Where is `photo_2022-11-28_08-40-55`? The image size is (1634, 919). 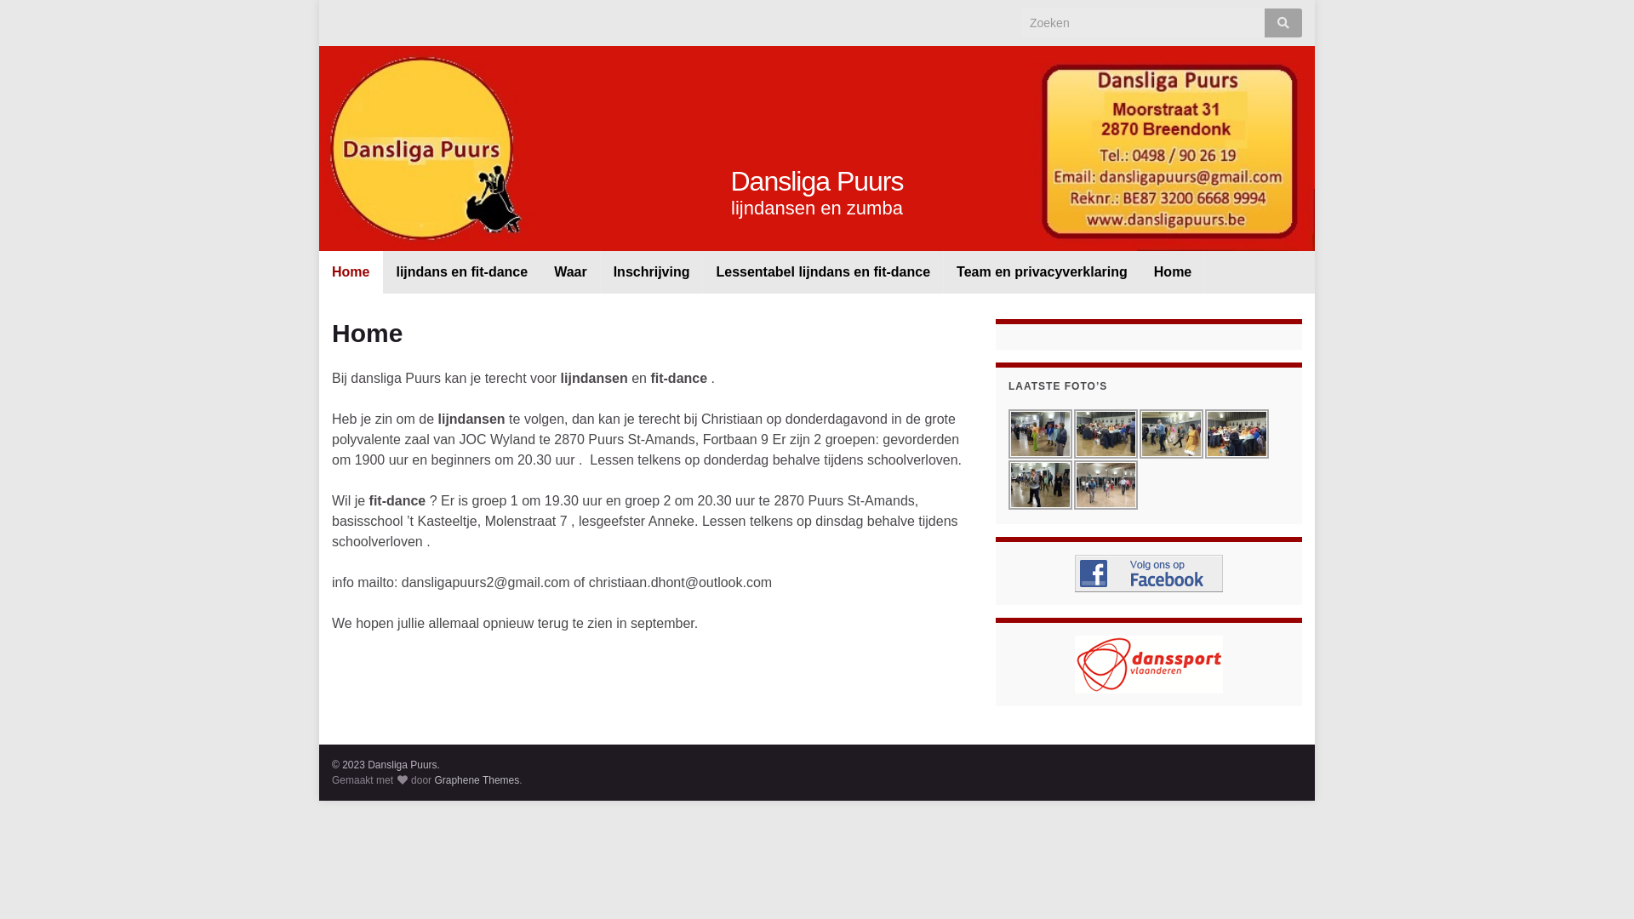 photo_2022-11-28_08-40-55 is located at coordinates (1171, 434).